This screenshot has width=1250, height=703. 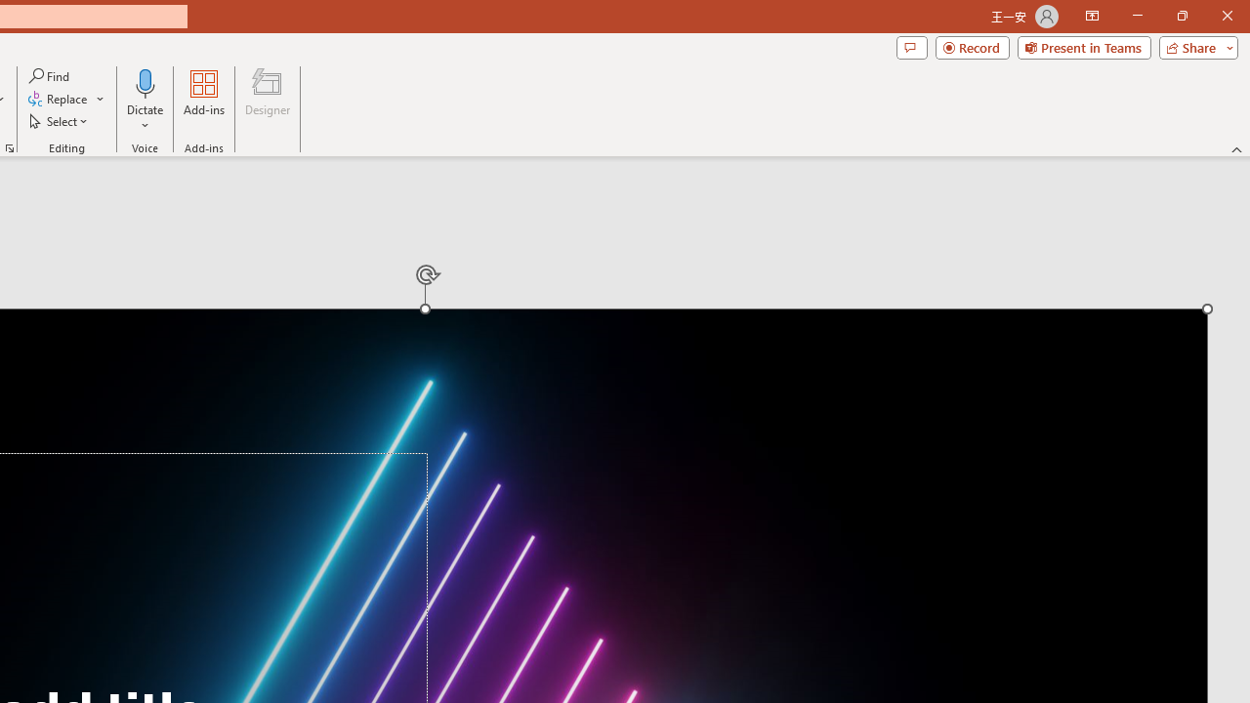 What do you see at coordinates (59, 100) in the screenshot?
I see `Replace...` at bounding box center [59, 100].